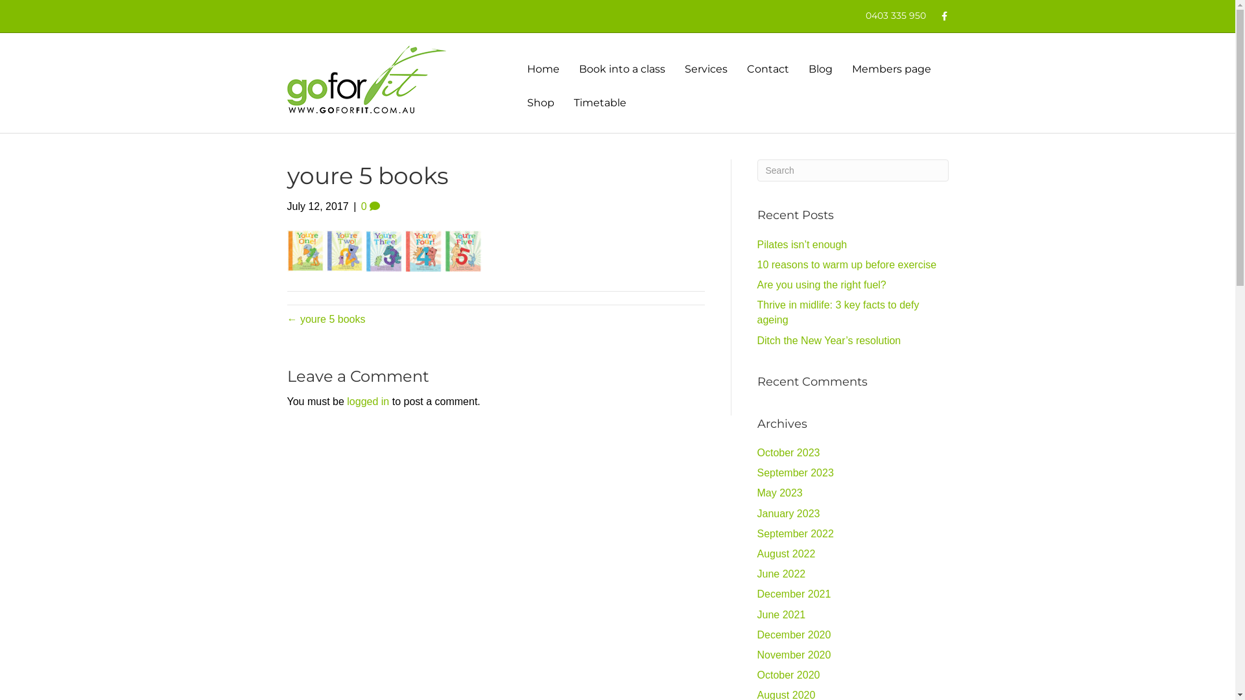 This screenshot has width=1245, height=700. What do you see at coordinates (368, 402) in the screenshot?
I see `logged in` at bounding box center [368, 402].